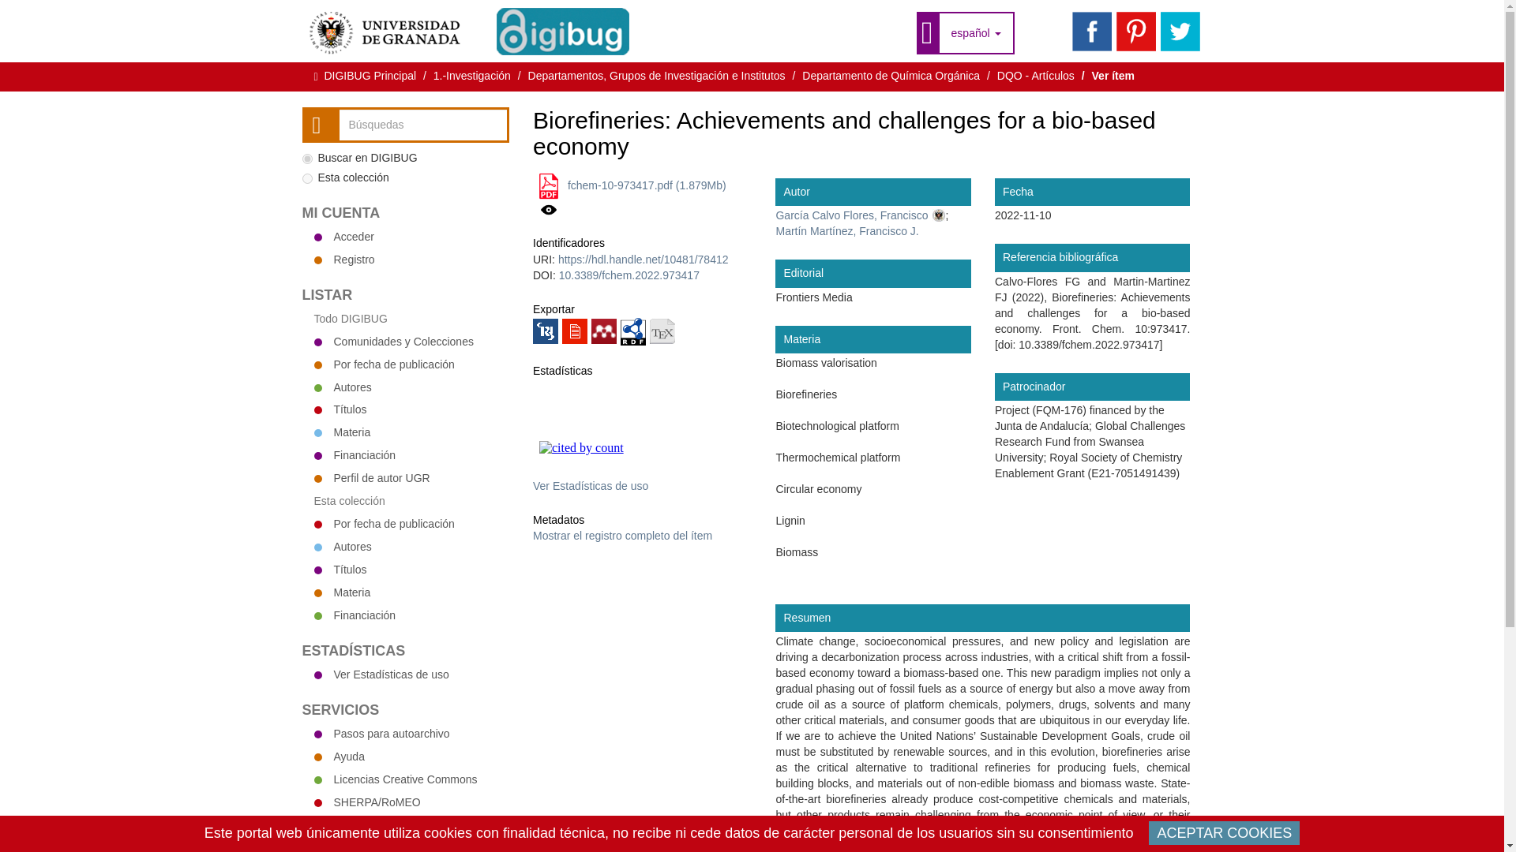 The width and height of the screenshot is (1516, 852). What do you see at coordinates (1135, 32) in the screenshot?
I see `Pinterest` at bounding box center [1135, 32].